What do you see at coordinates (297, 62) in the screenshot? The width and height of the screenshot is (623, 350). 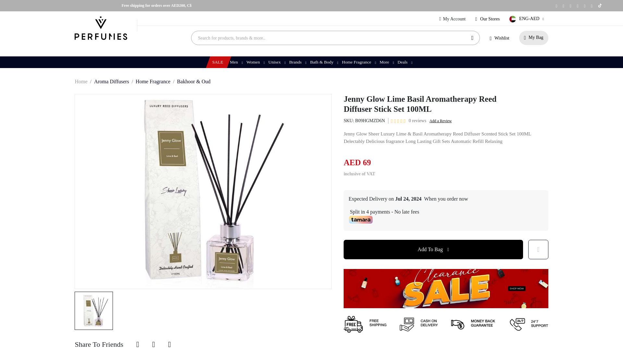 I see `Brands` at bounding box center [297, 62].